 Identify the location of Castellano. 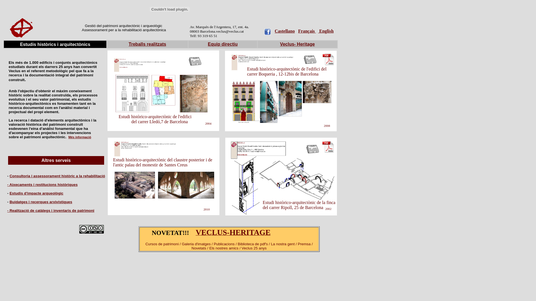
(285, 31).